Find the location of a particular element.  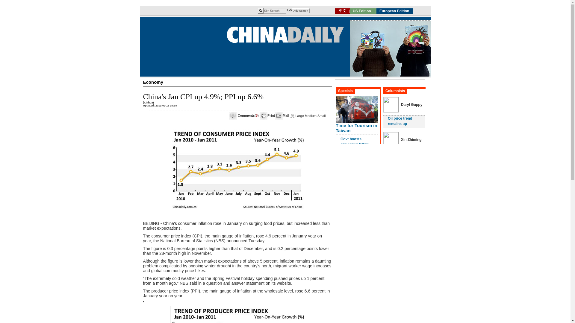

Mail is located at coordinates (286, 115).